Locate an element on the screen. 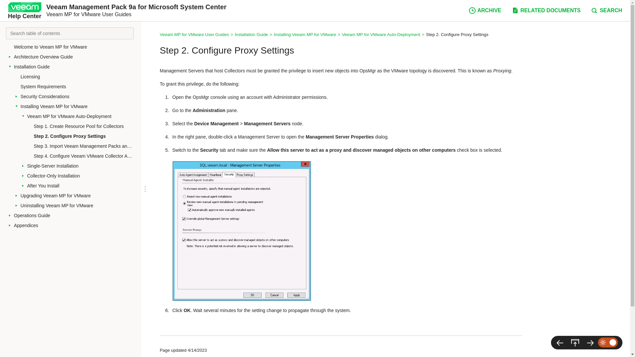 Image resolution: width=635 pixels, height=357 pixels. SEARCH is located at coordinates (606, 11).